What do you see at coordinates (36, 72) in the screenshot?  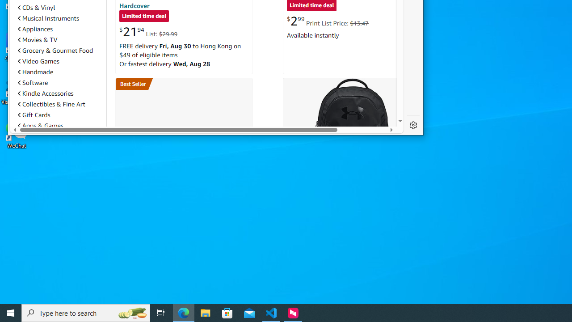 I see `Handmade` at bounding box center [36, 72].